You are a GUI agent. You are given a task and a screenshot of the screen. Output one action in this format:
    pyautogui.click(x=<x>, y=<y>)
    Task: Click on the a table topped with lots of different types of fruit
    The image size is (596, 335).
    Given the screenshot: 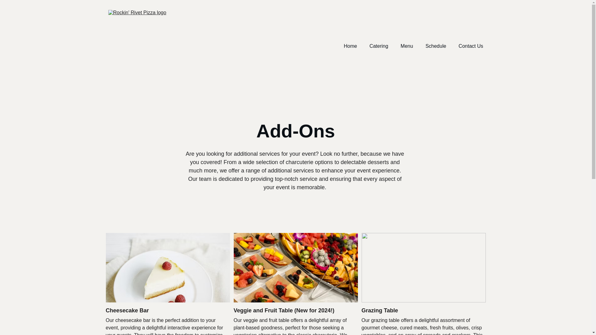 What is the action you would take?
    pyautogui.click(x=296, y=267)
    